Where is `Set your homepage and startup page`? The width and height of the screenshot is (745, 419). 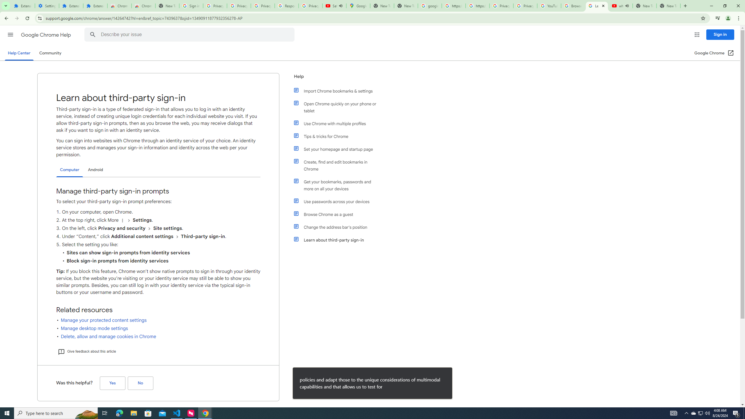 Set your homepage and startup page is located at coordinates (338, 149).